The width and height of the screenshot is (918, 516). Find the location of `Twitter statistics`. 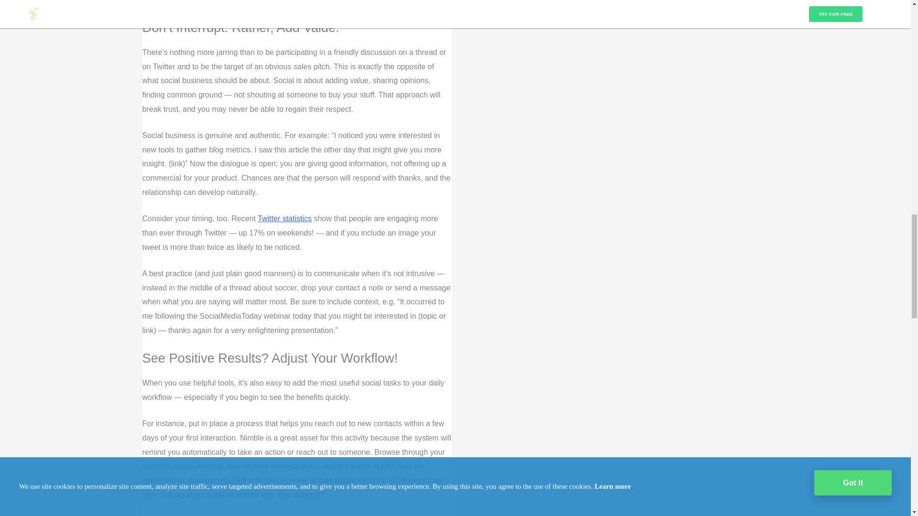

Twitter statistics is located at coordinates (285, 218).